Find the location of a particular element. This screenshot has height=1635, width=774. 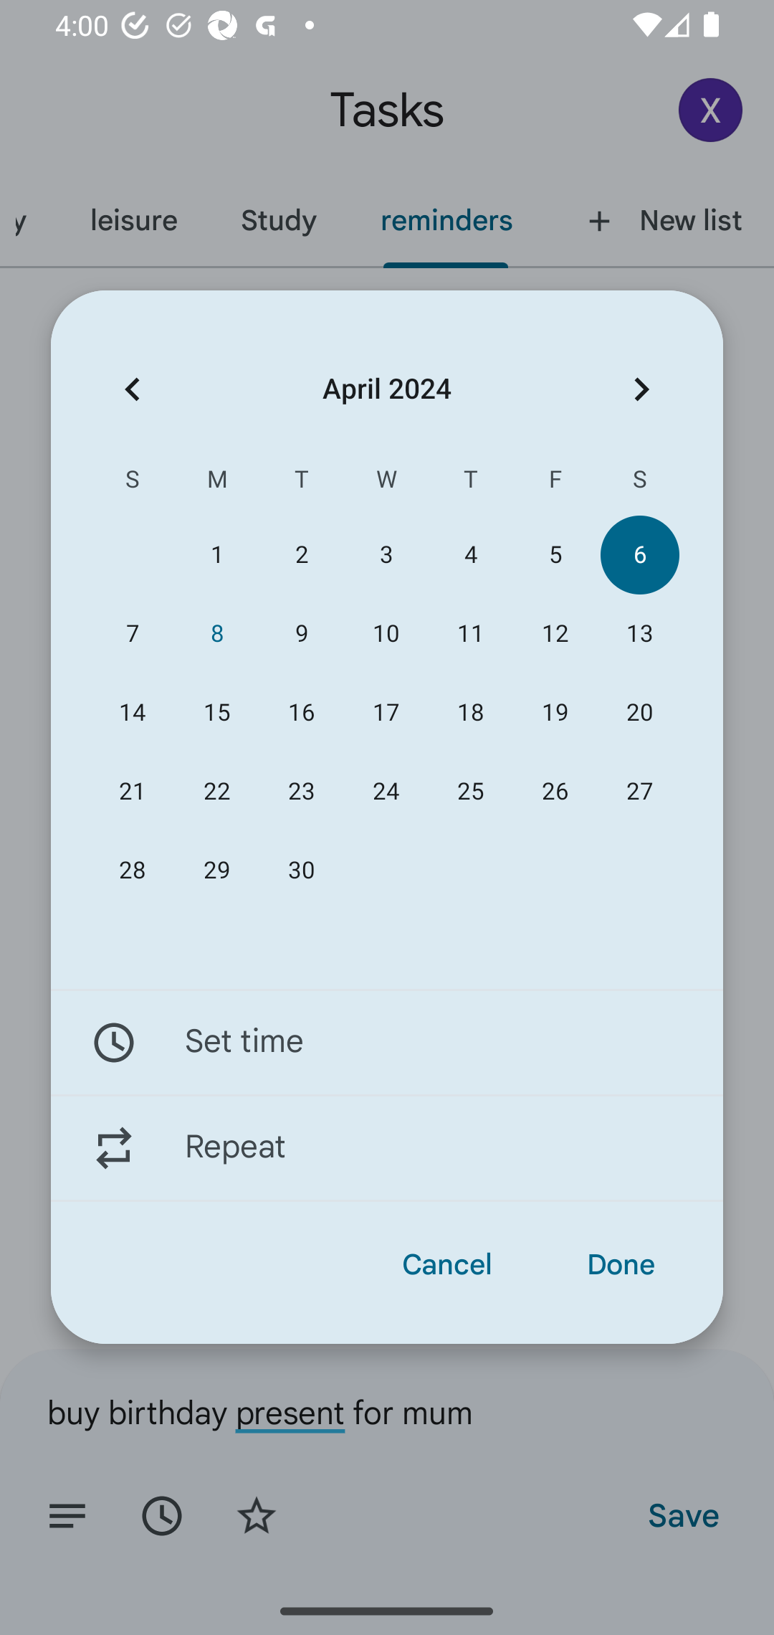

Done is located at coordinates (621, 1265).